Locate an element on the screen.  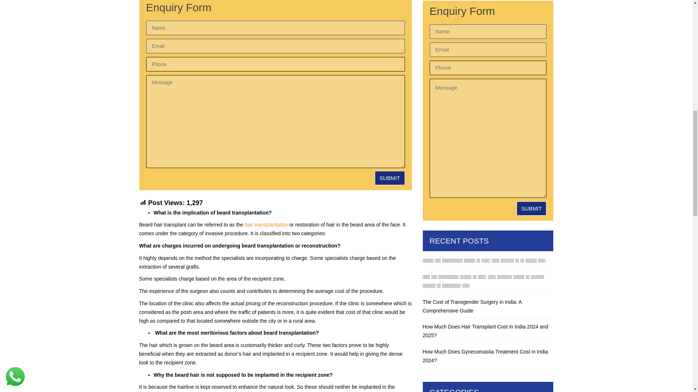
SUBMIT is located at coordinates (531, 208).